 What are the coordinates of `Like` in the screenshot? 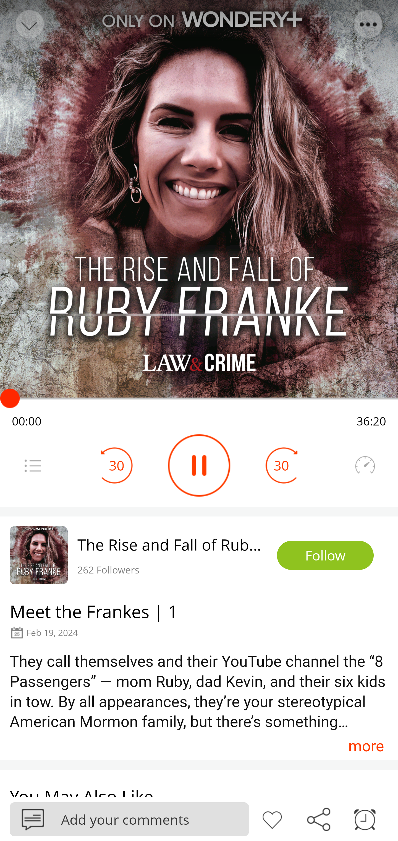 It's located at (272, 819).